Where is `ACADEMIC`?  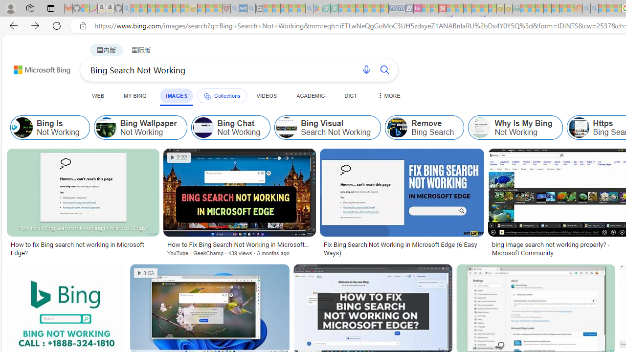
ACADEMIC is located at coordinates (311, 95).